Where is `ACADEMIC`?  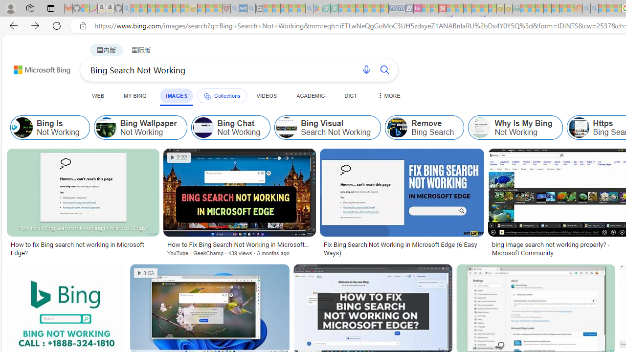
ACADEMIC is located at coordinates (311, 95).